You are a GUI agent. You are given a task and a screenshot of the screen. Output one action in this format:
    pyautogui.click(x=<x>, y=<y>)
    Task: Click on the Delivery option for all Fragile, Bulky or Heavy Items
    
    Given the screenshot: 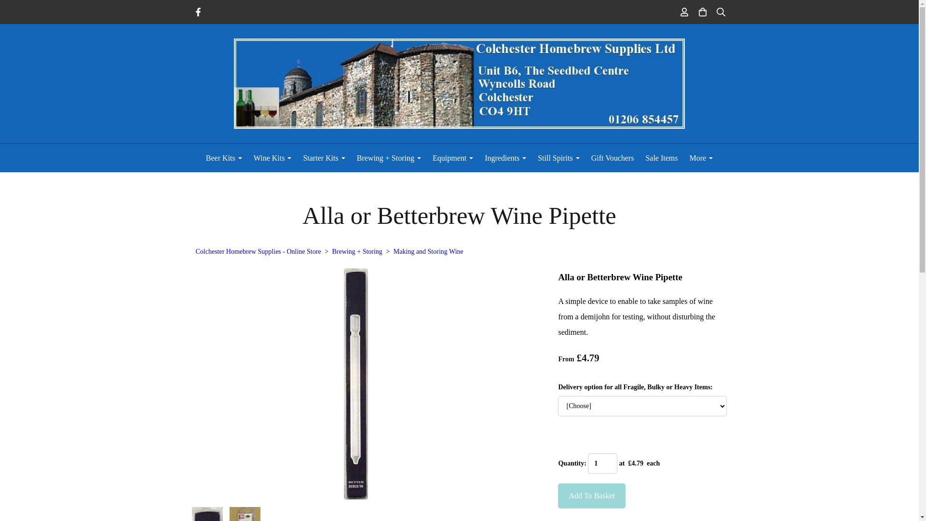 What is the action you would take?
    pyautogui.click(x=642, y=406)
    